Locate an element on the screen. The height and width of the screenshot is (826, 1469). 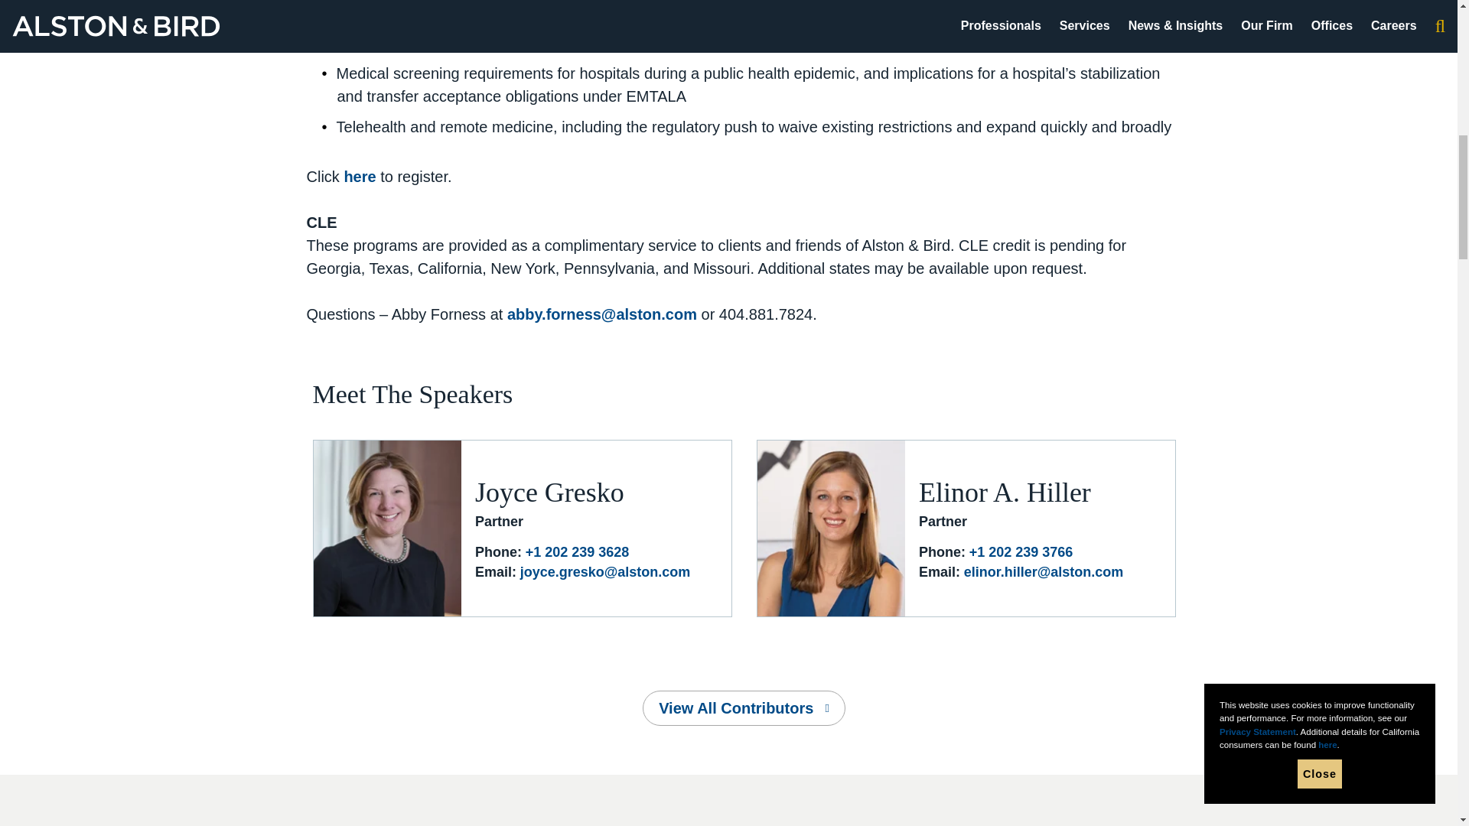
here is located at coordinates (362, 176).